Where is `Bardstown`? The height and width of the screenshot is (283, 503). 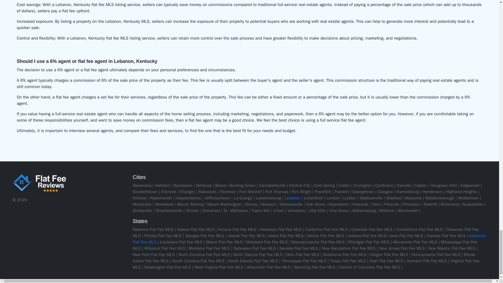 Bardstown is located at coordinates (182, 186).